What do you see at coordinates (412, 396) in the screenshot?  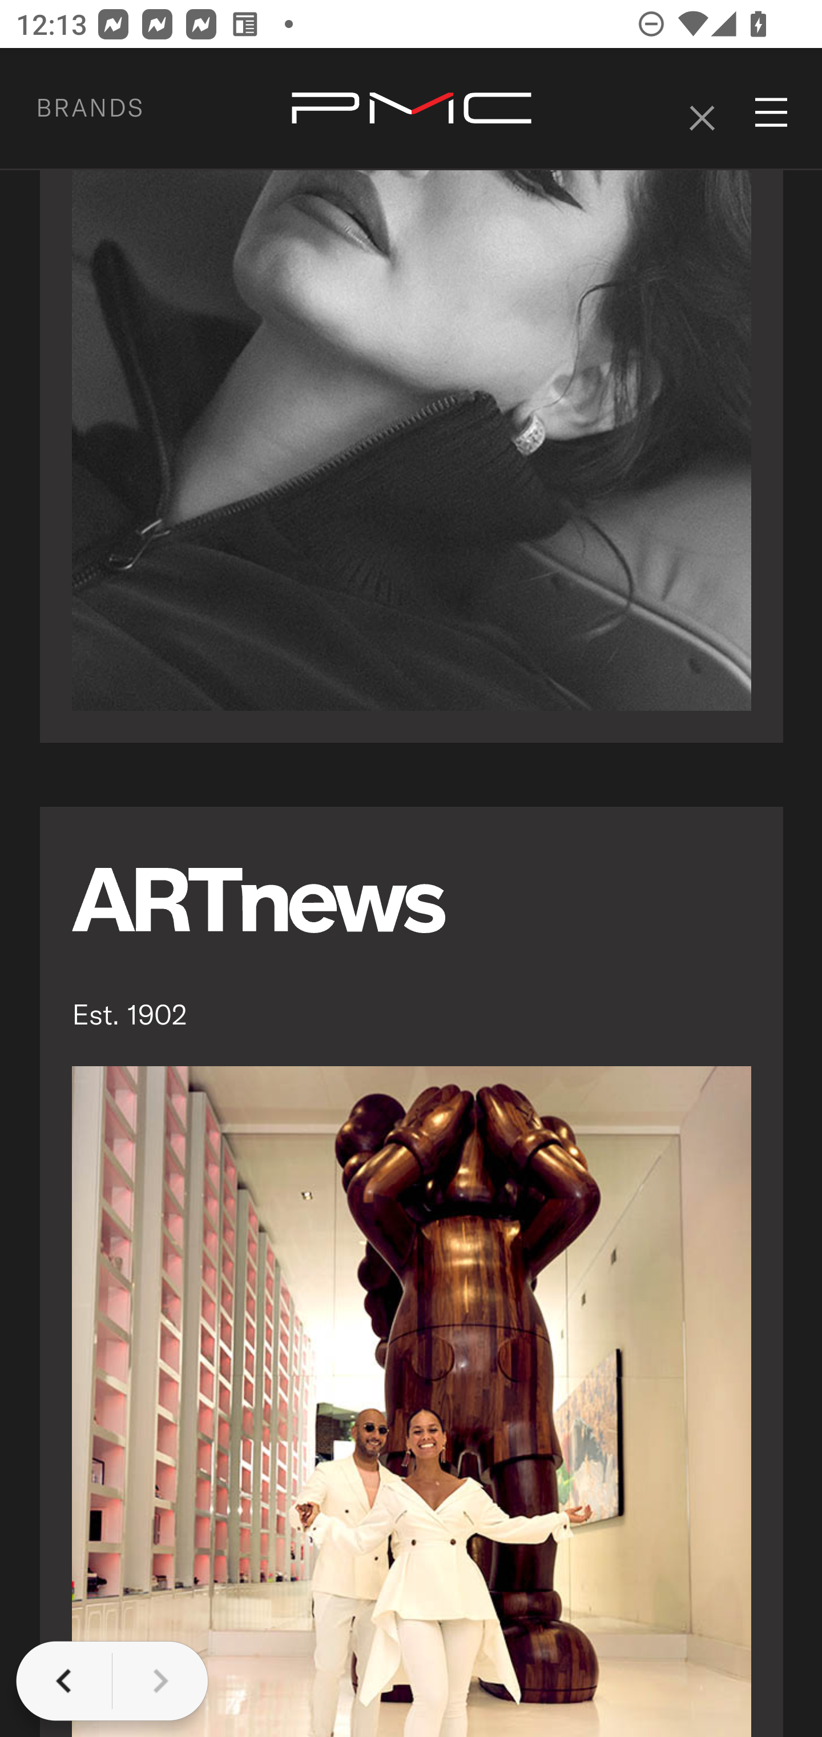 I see `Est. 1894` at bounding box center [412, 396].